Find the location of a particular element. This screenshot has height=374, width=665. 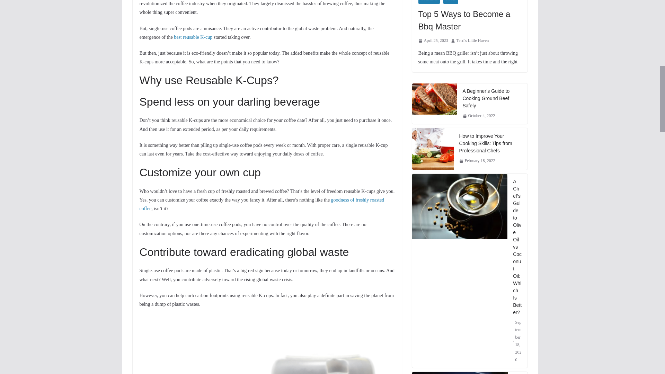

goodness of freshly roasted coffee is located at coordinates (261, 204).